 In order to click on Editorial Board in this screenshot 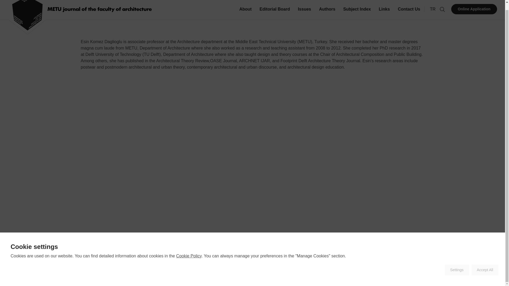, I will do `click(275, 13)`.